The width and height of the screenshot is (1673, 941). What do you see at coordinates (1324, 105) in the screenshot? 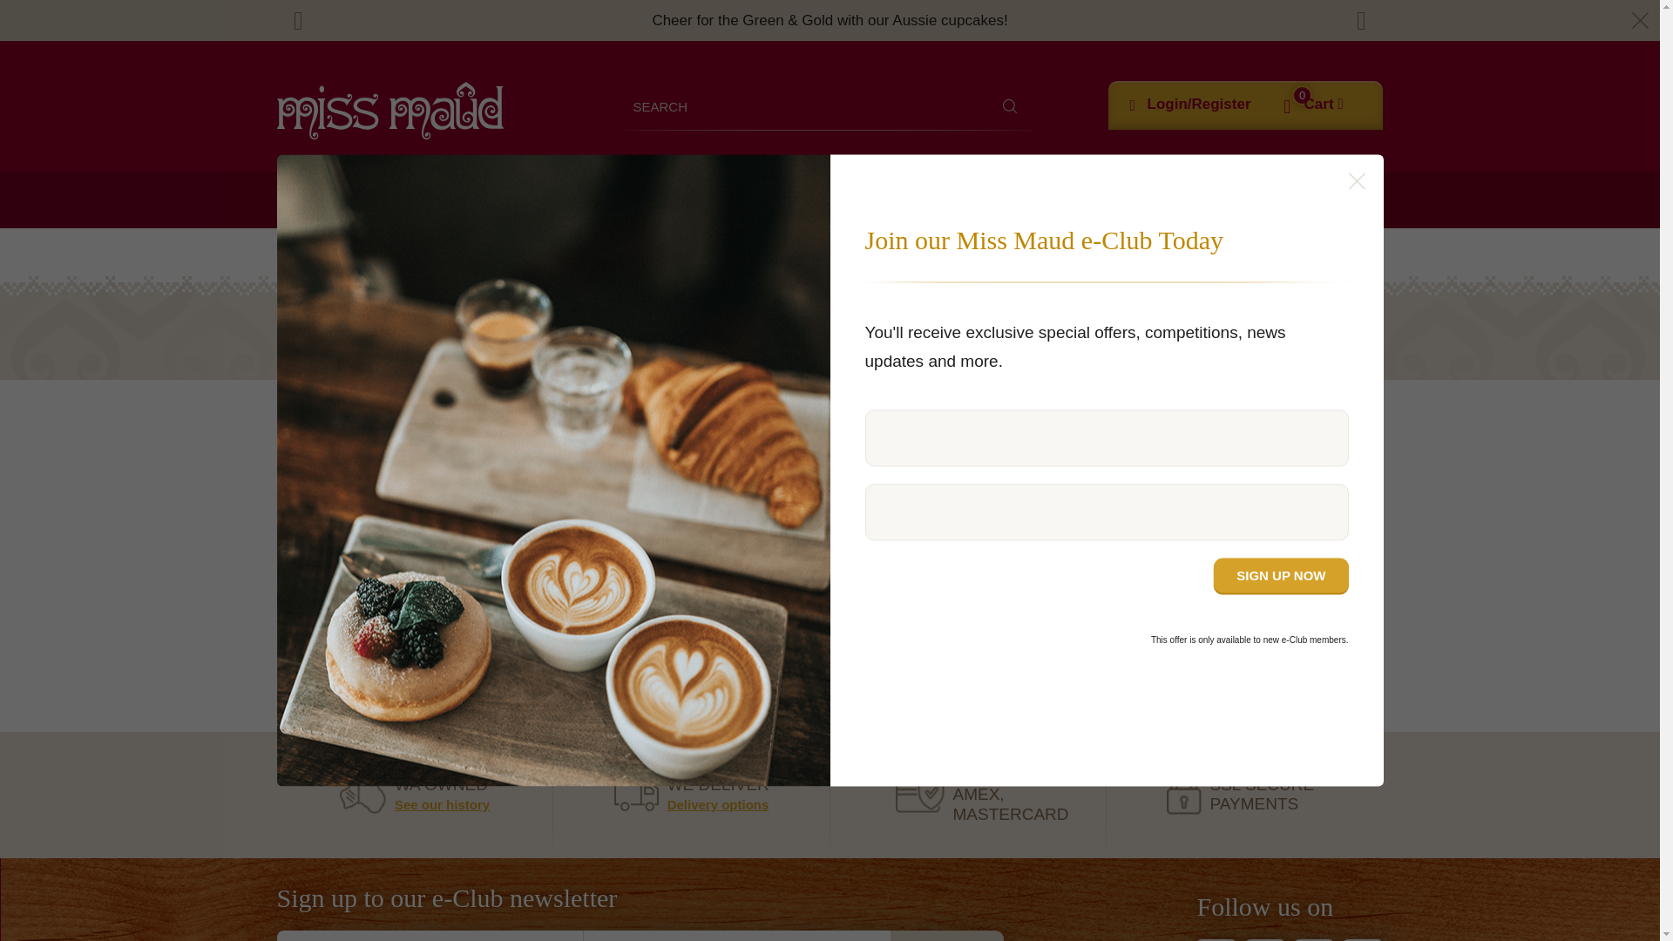
I see `Cart` at bounding box center [1324, 105].